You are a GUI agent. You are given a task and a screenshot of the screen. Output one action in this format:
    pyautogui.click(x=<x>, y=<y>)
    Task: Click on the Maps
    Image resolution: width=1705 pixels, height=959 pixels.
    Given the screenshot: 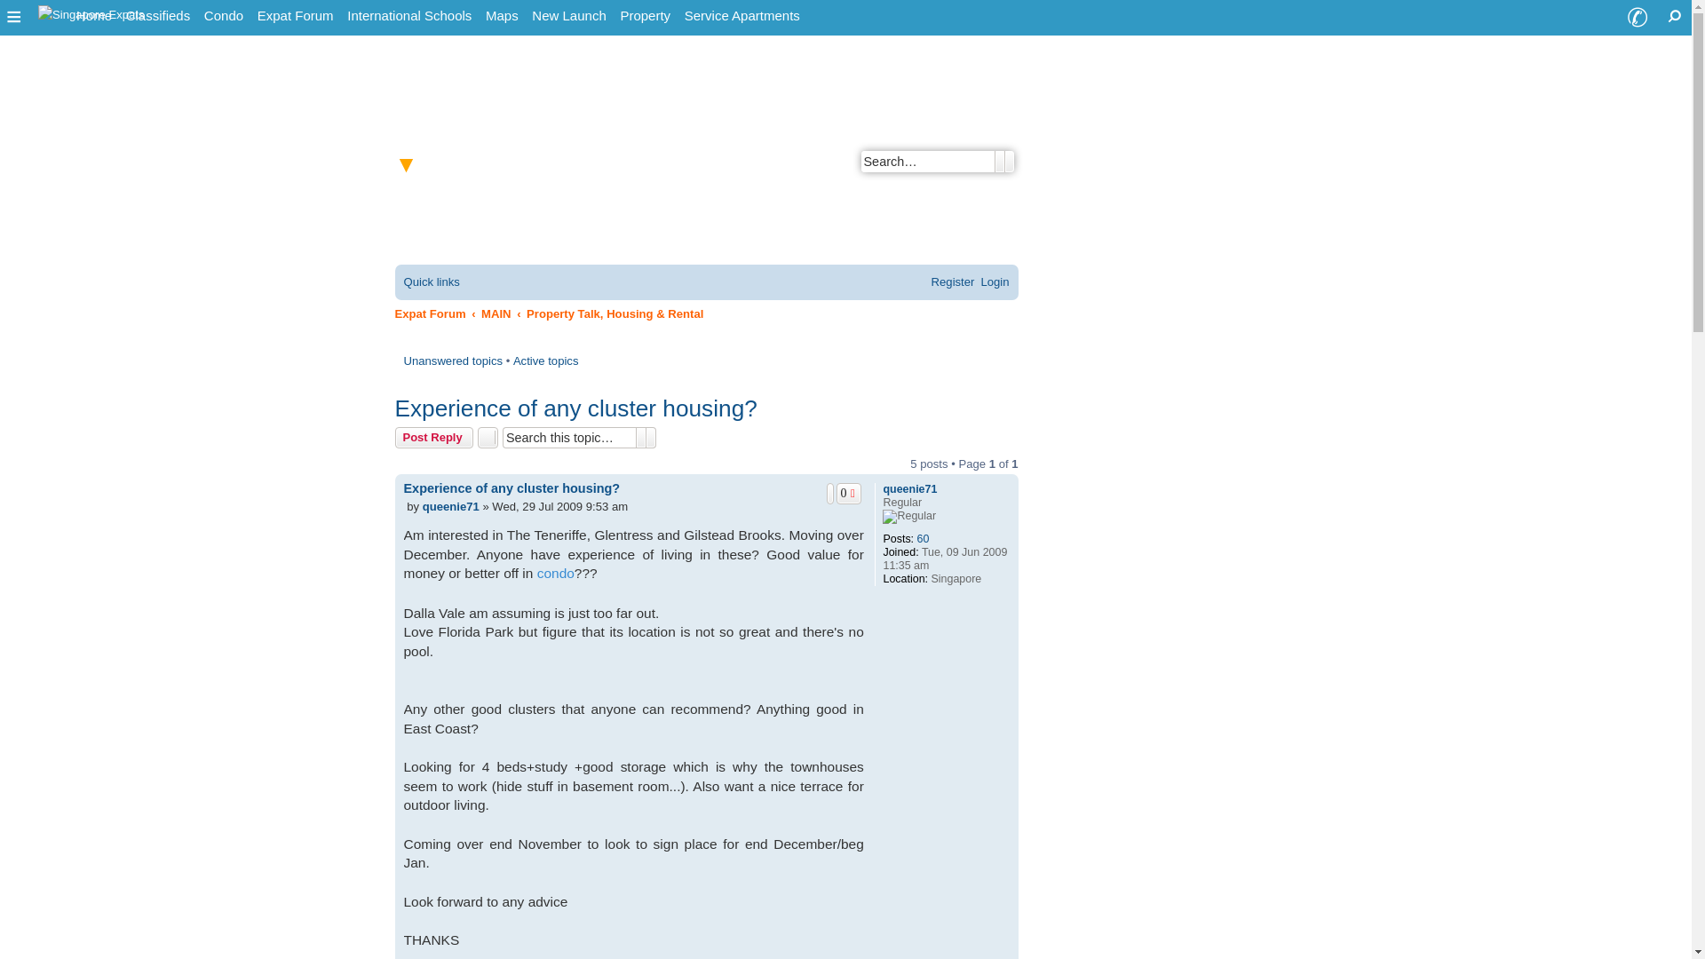 What is the action you would take?
    pyautogui.click(x=502, y=16)
    